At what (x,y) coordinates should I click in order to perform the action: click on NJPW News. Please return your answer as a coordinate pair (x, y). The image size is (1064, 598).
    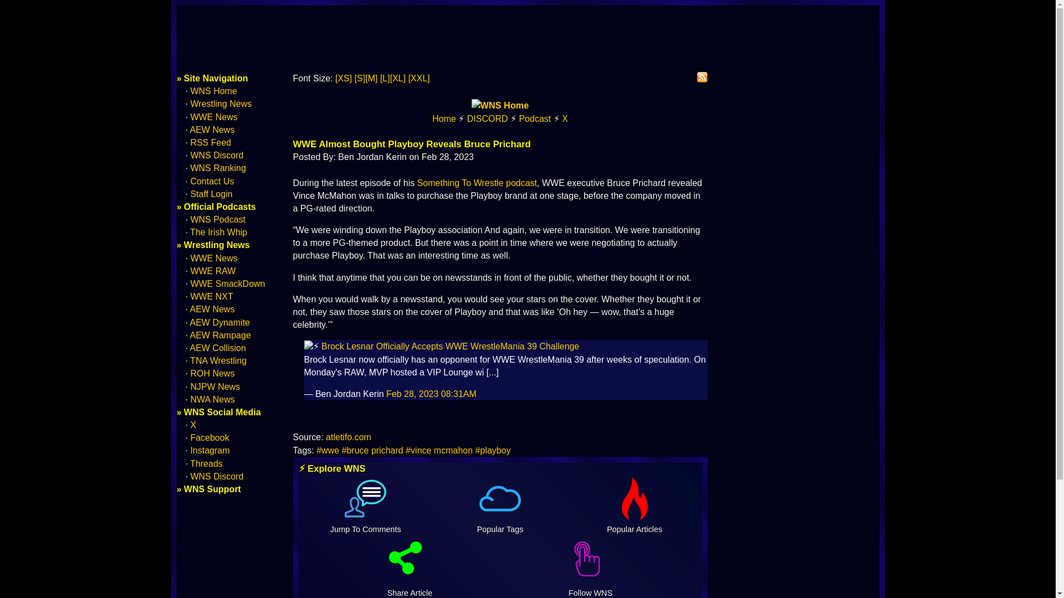
    Looking at the image, I should click on (215, 386).